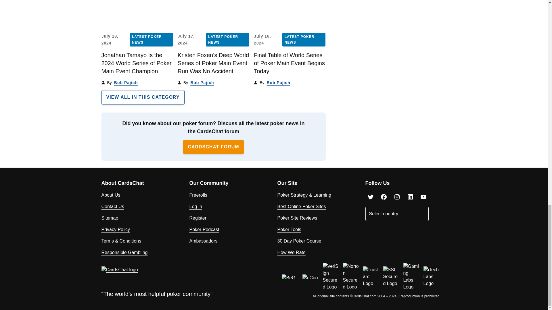 The width and height of the screenshot is (552, 310). Describe the element at coordinates (351, 276) in the screenshot. I see `Norton Secured Logo` at that location.